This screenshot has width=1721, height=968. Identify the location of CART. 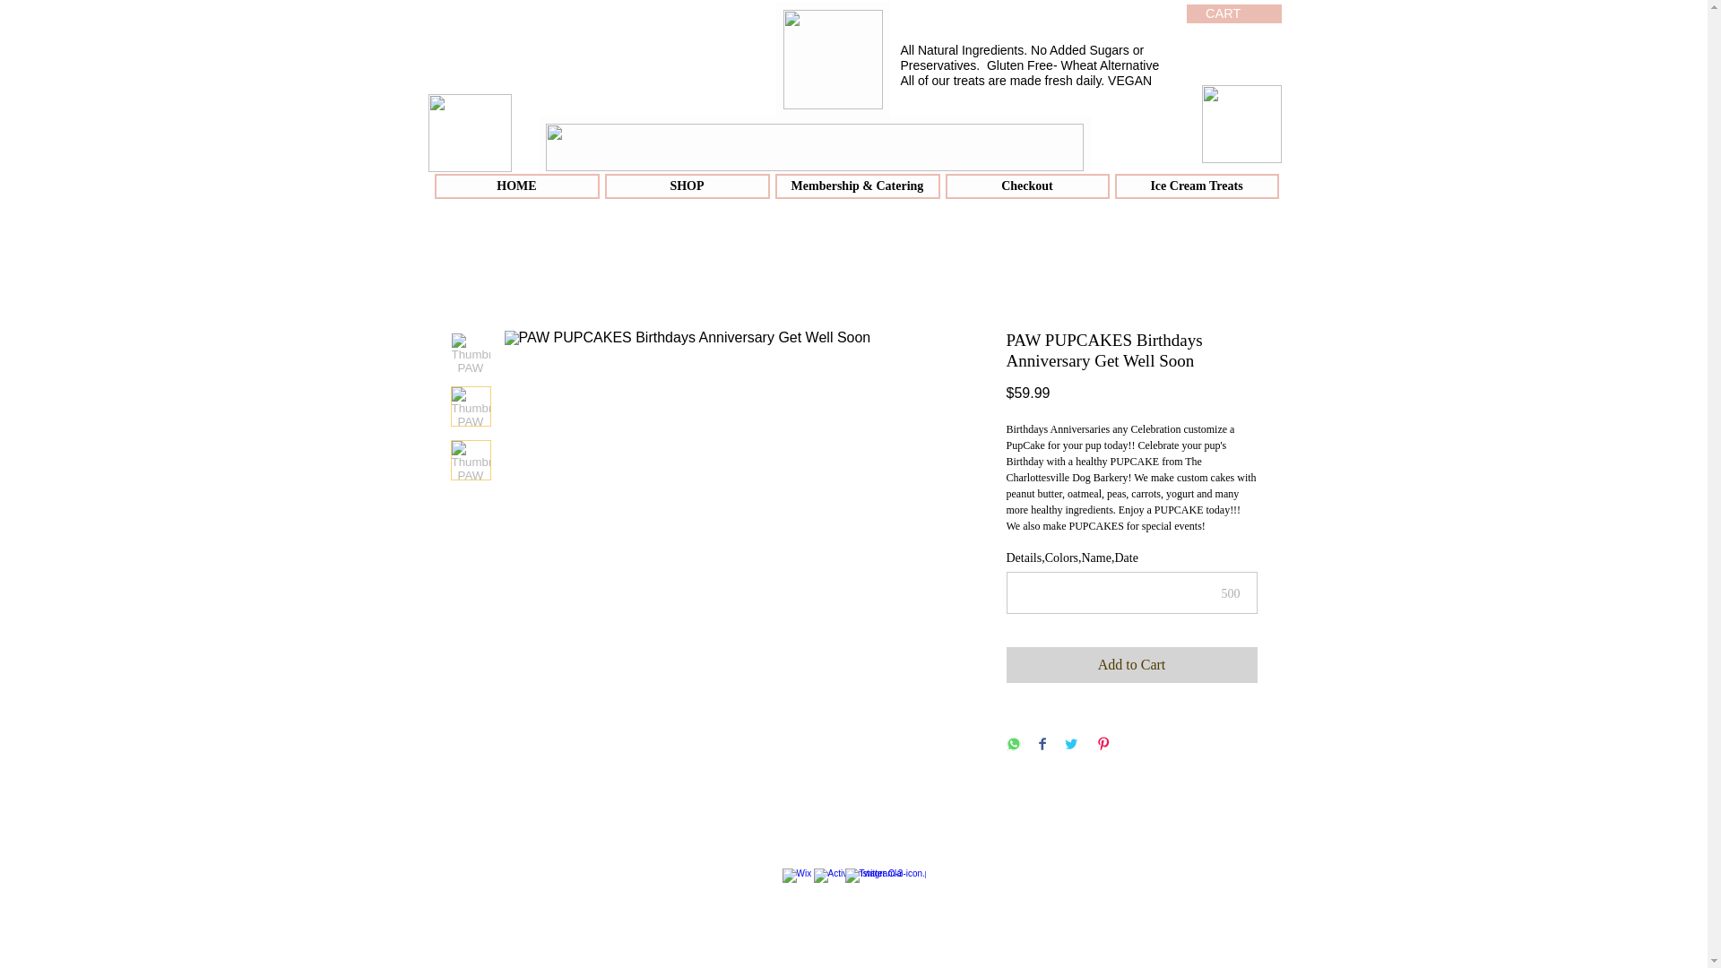
(1232, 13).